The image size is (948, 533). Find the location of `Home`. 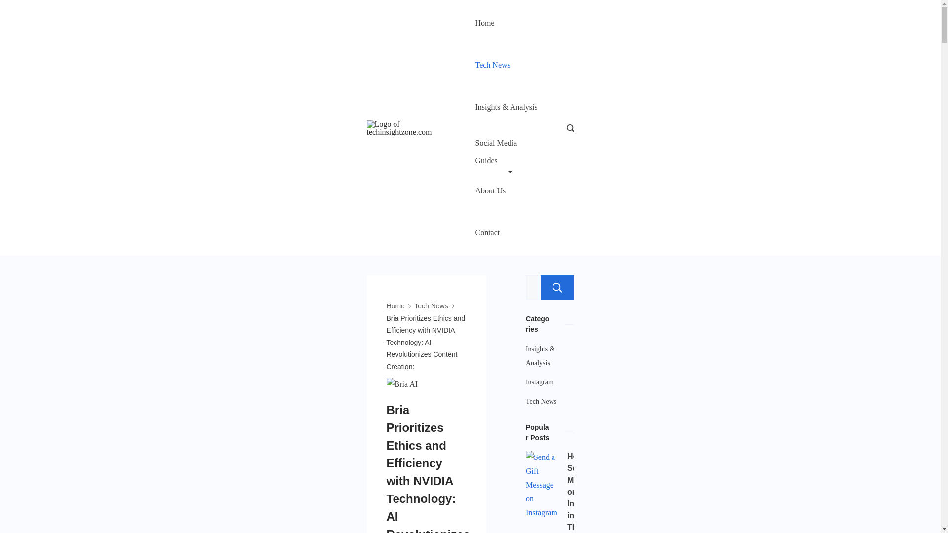

Home is located at coordinates (395, 306).